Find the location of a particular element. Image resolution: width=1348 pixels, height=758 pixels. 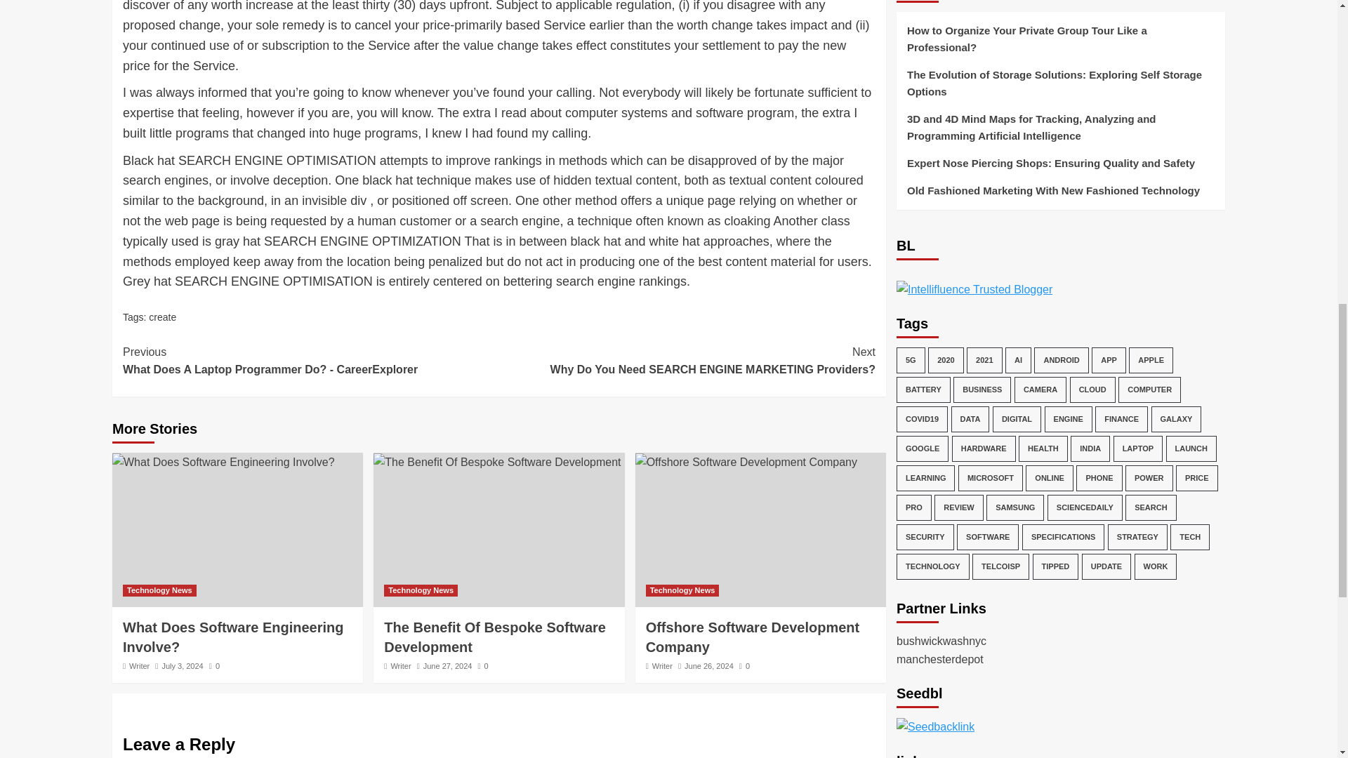

Writer is located at coordinates (400, 665).